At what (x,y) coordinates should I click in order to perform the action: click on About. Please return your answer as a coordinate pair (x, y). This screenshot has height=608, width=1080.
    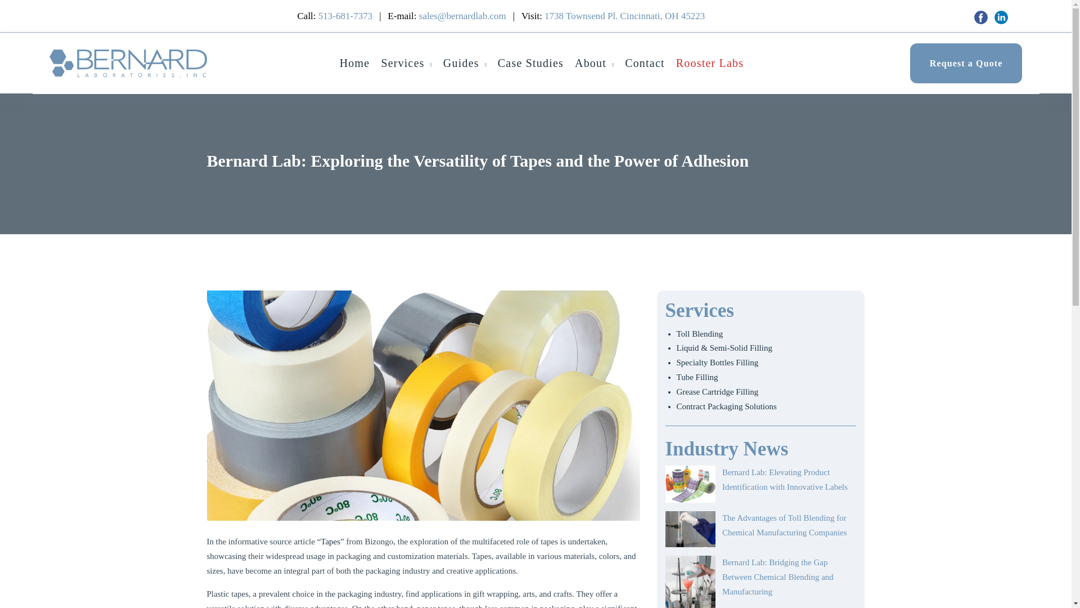
    Looking at the image, I should click on (590, 63).